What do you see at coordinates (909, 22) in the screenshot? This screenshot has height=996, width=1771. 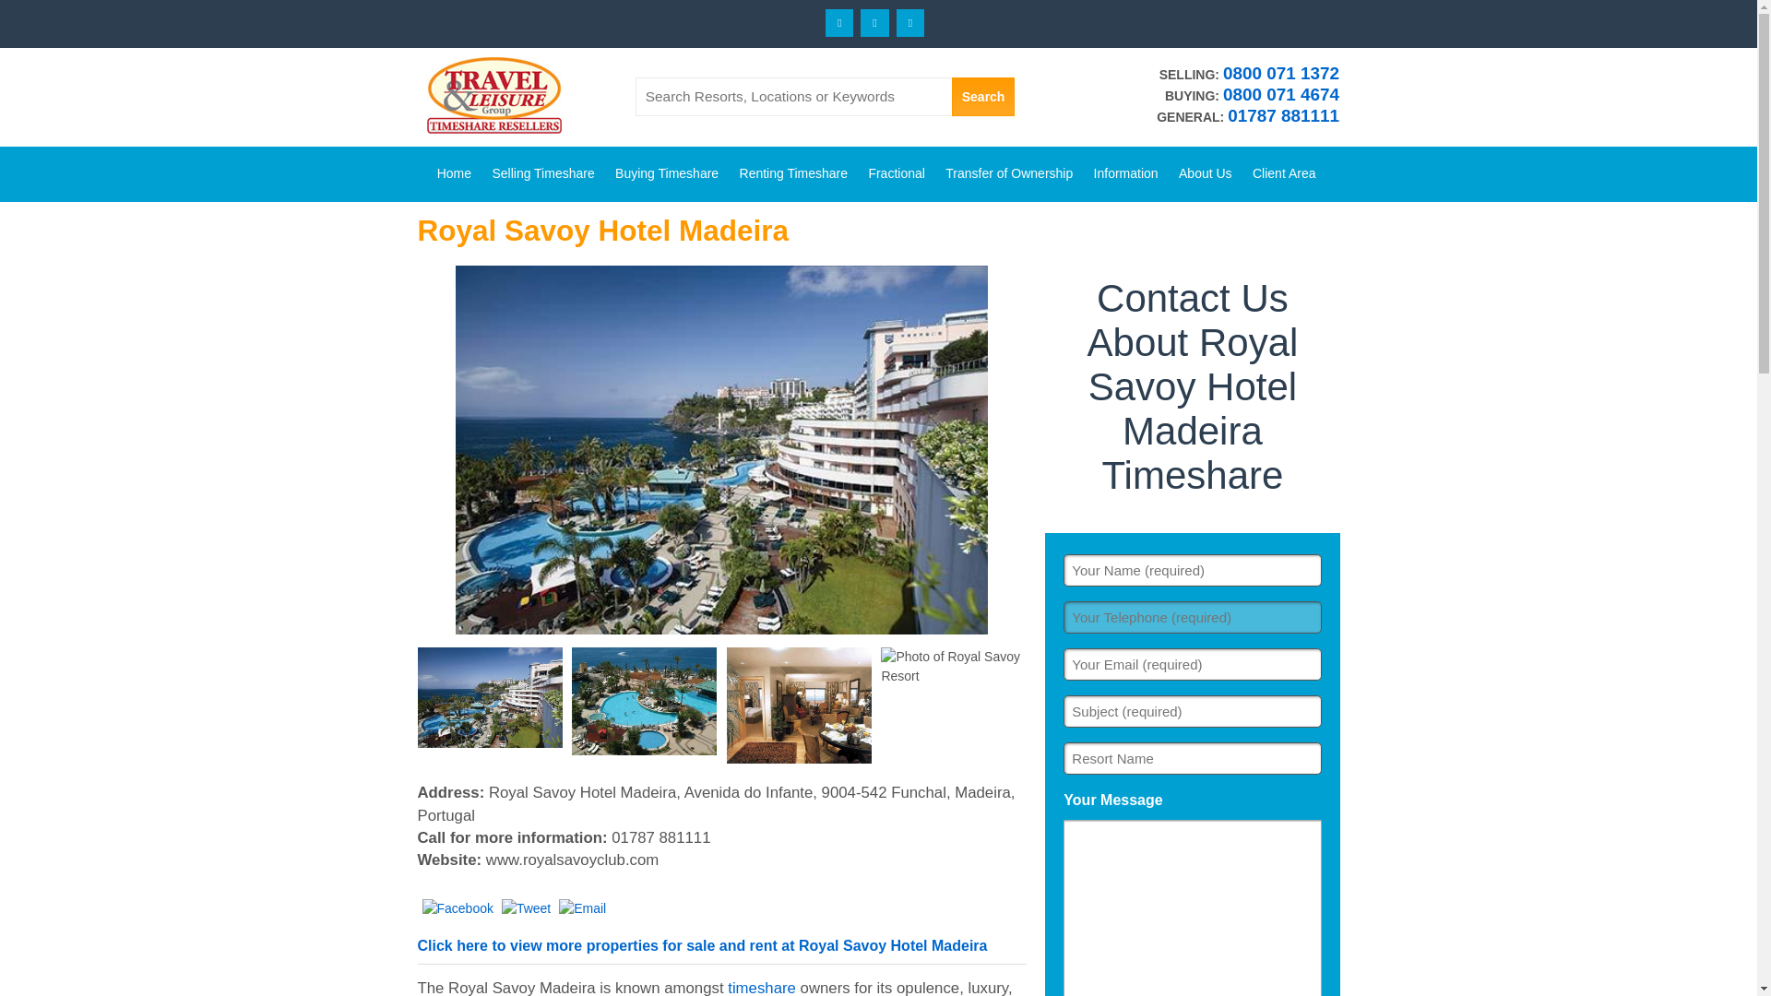 I see `Instagram` at bounding box center [909, 22].